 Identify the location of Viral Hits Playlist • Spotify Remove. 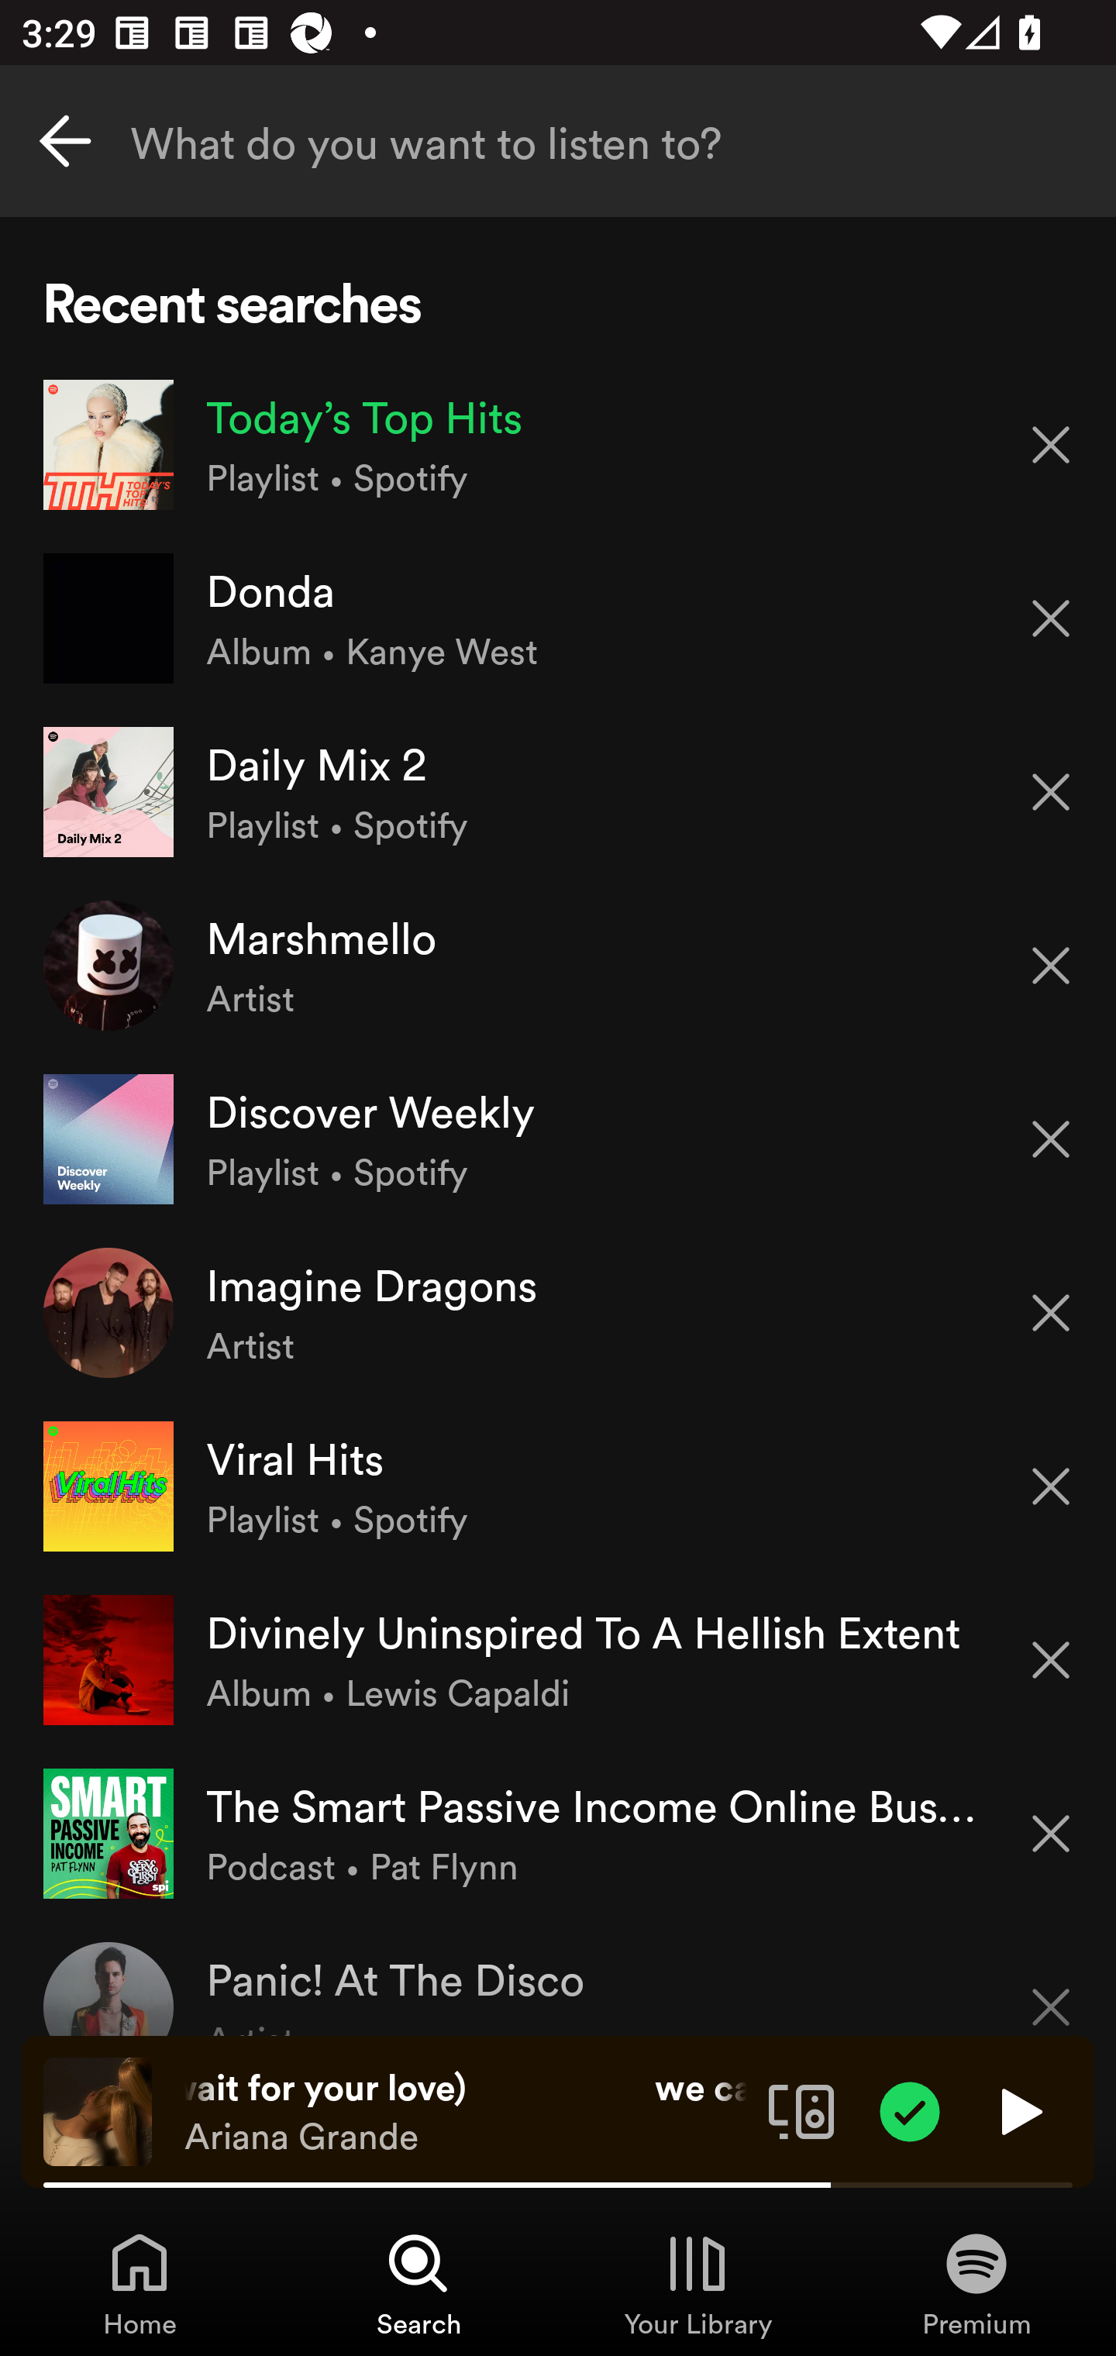
(558, 1486).